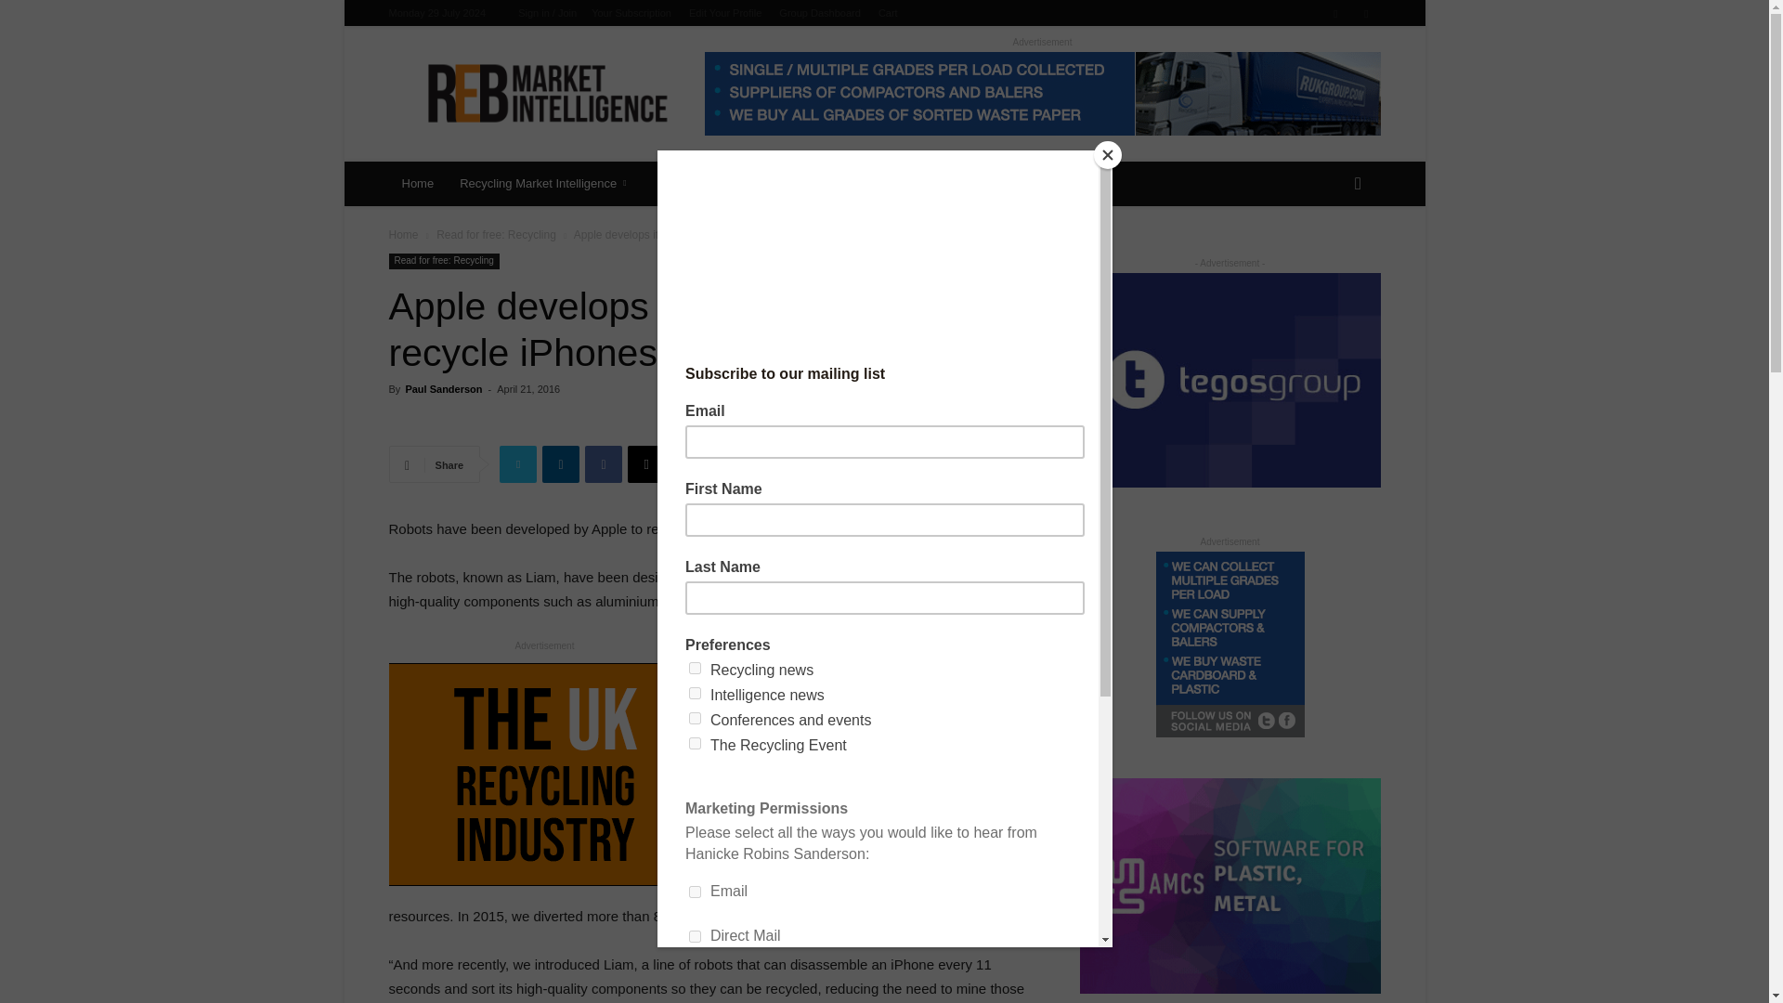  What do you see at coordinates (546, 93) in the screenshot?
I see `REB Market Intelligence` at bounding box center [546, 93].